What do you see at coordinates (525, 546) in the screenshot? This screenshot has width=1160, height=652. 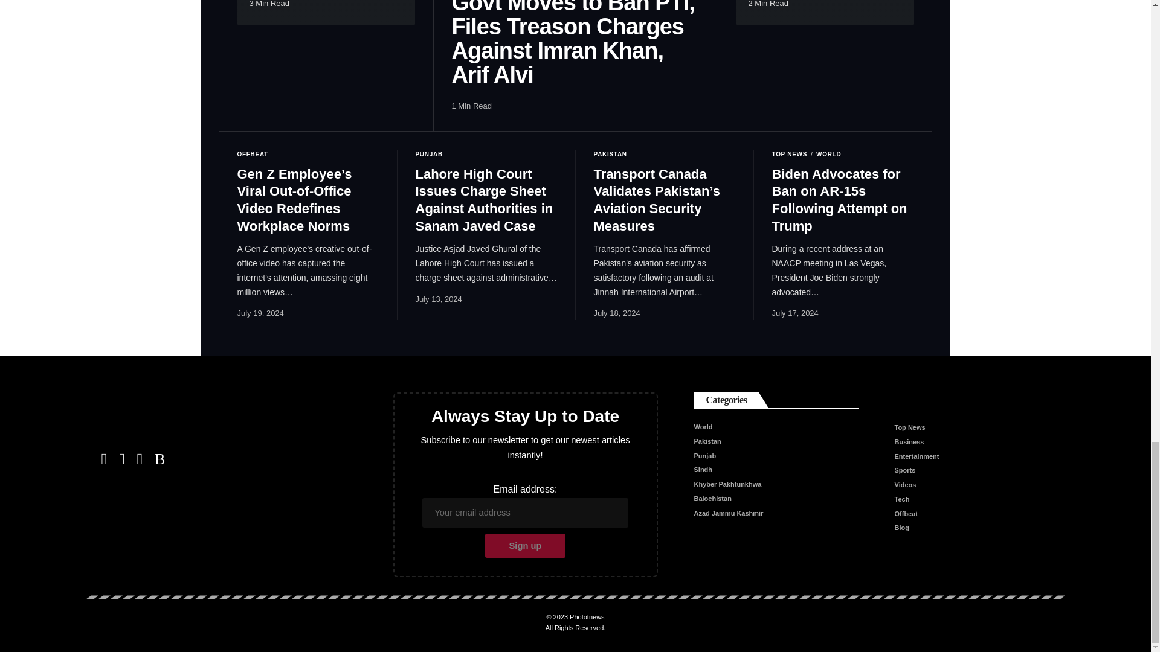 I see `Sign up` at bounding box center [525, 546].